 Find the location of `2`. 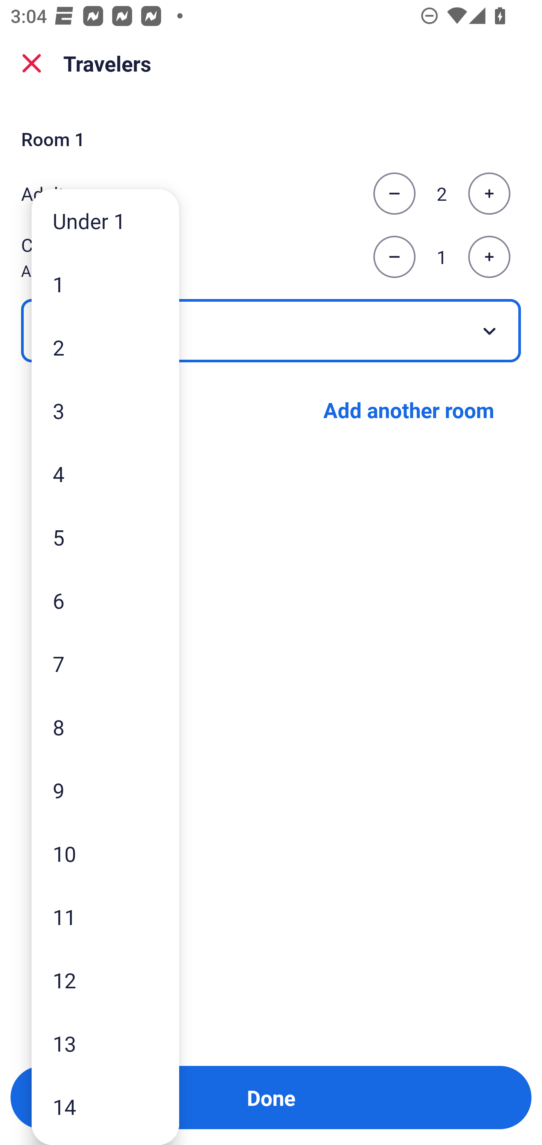

2 is located at coordinates (105, 347).